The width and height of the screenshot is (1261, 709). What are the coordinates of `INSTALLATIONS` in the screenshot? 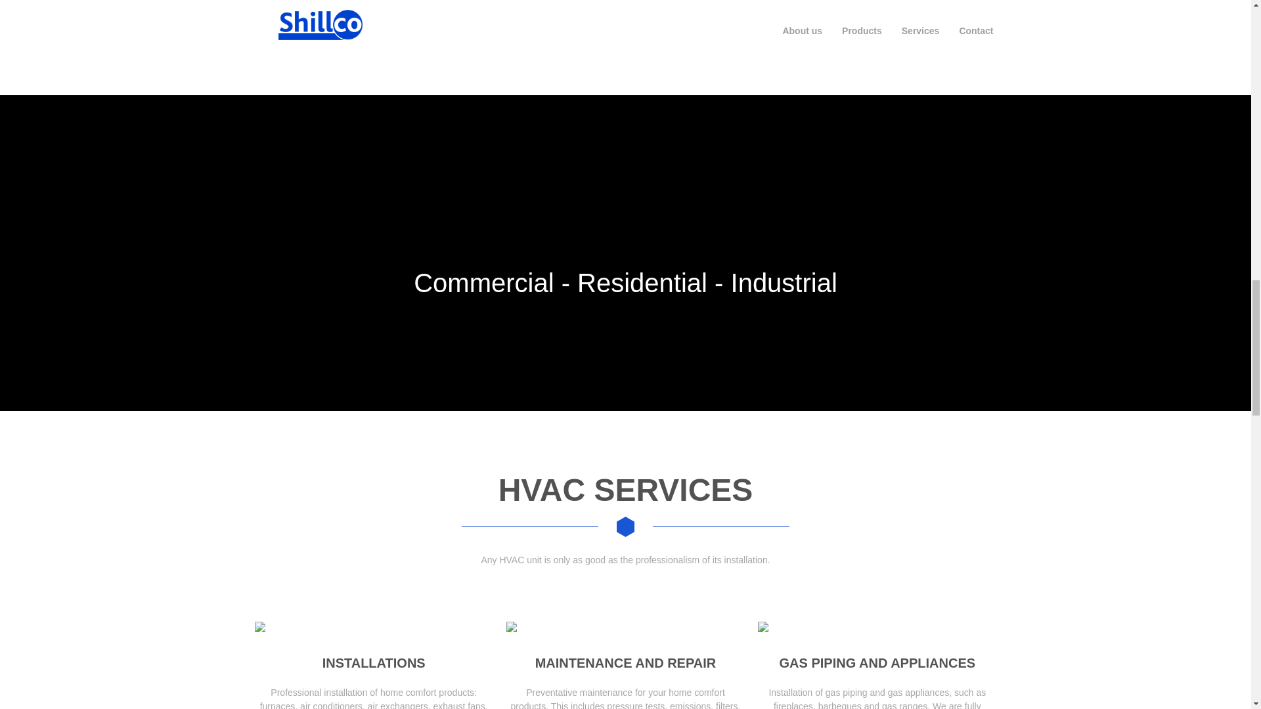 It's located at (374, 663).